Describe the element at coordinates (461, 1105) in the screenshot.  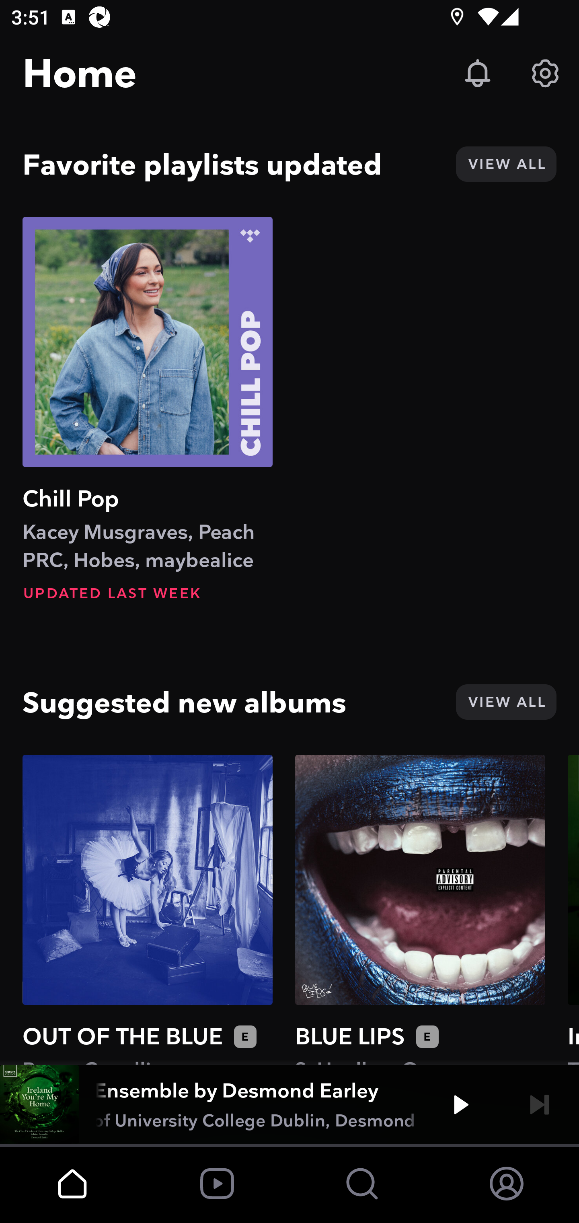
I see `Play` at that location.